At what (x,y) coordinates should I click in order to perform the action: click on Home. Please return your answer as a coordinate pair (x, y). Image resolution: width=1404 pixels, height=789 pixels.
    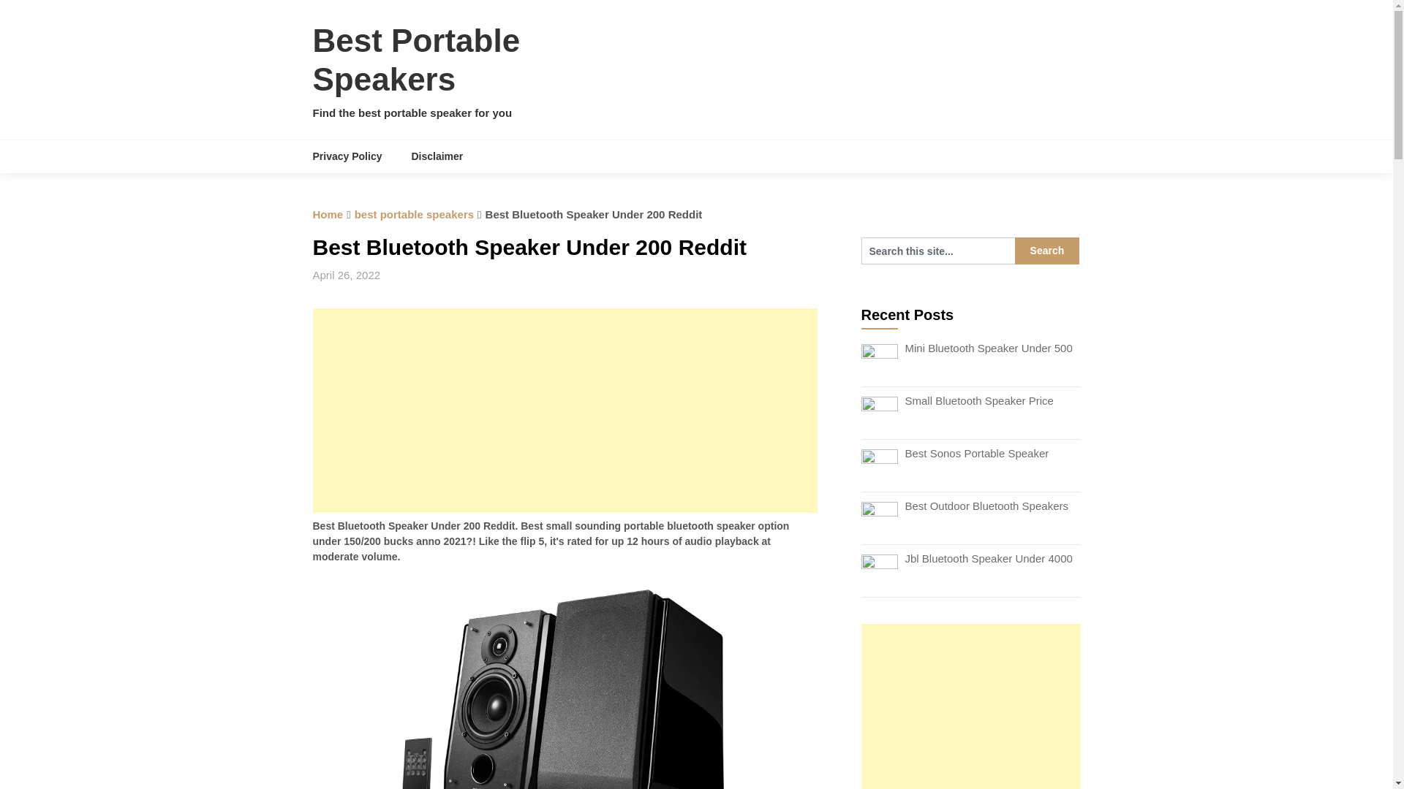
    Looking at the image, I should click on (328, 215).